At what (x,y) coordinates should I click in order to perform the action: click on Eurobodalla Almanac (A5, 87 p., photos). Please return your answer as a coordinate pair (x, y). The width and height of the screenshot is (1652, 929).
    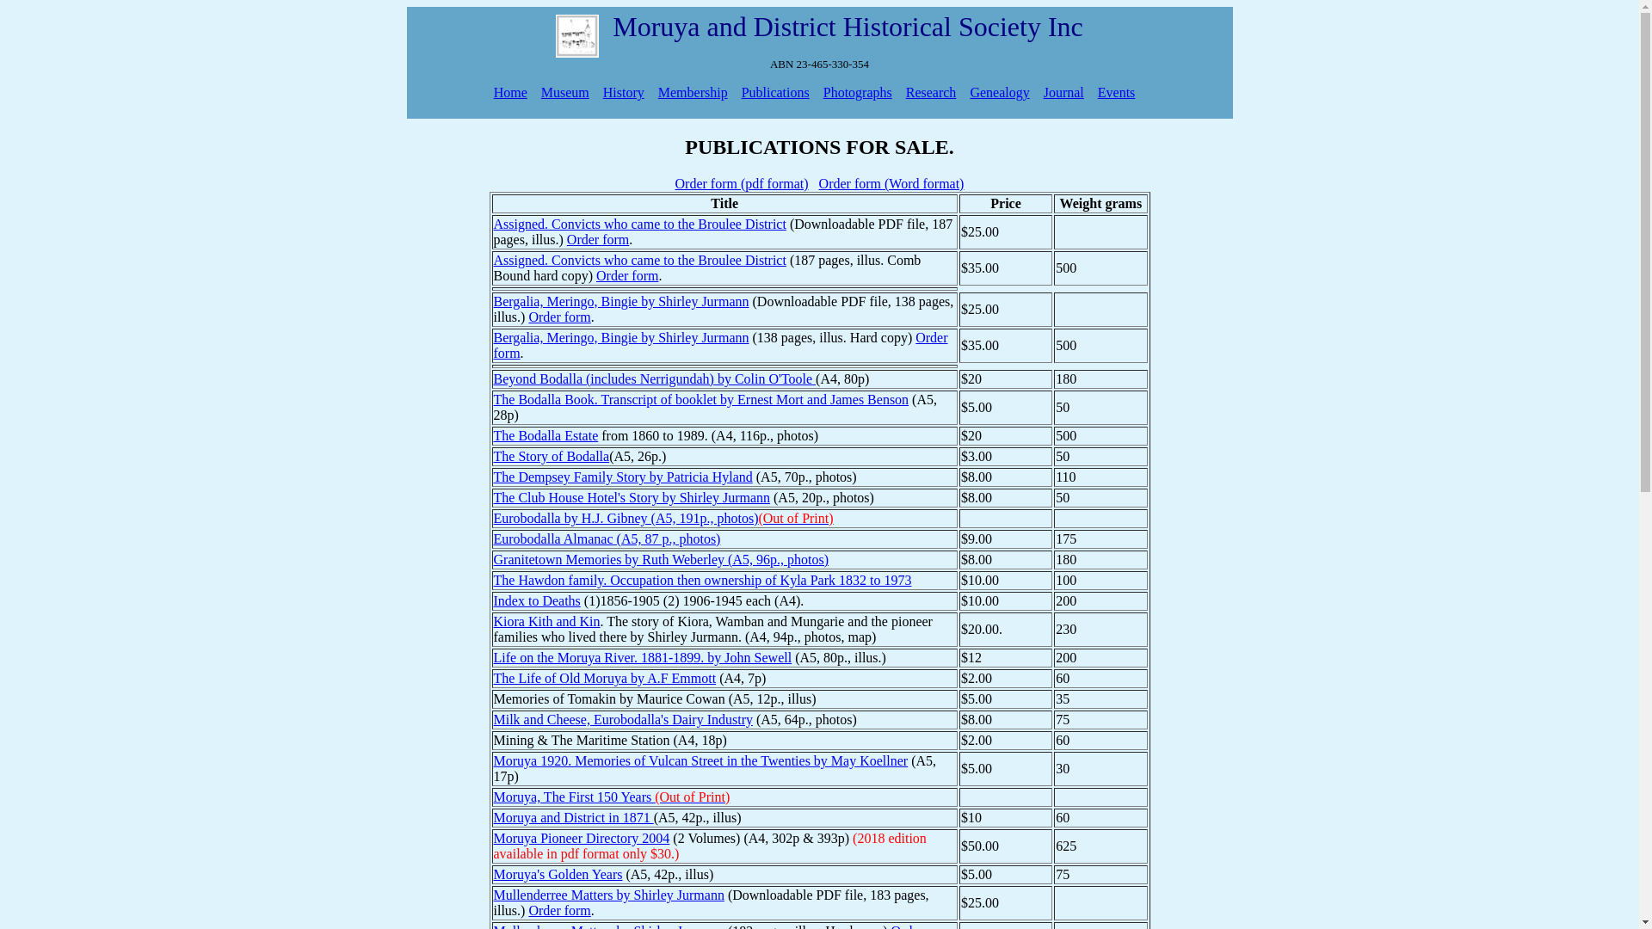
    Looking at the image, I should click on (607, 538).